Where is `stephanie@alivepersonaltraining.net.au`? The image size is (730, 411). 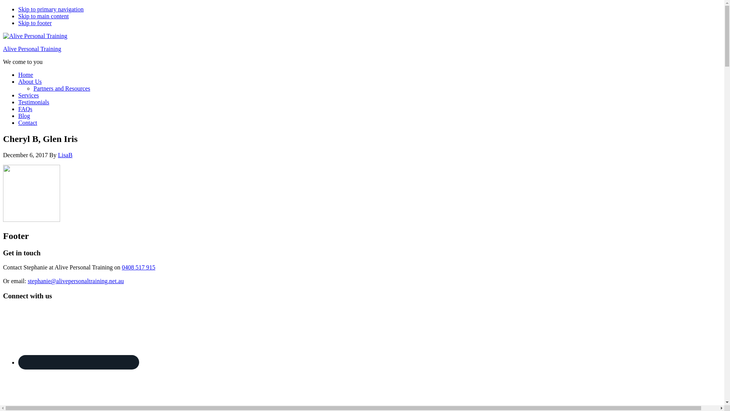
stephanie@alivepersonaltraining.net.au is located at coordinates (76, 281).